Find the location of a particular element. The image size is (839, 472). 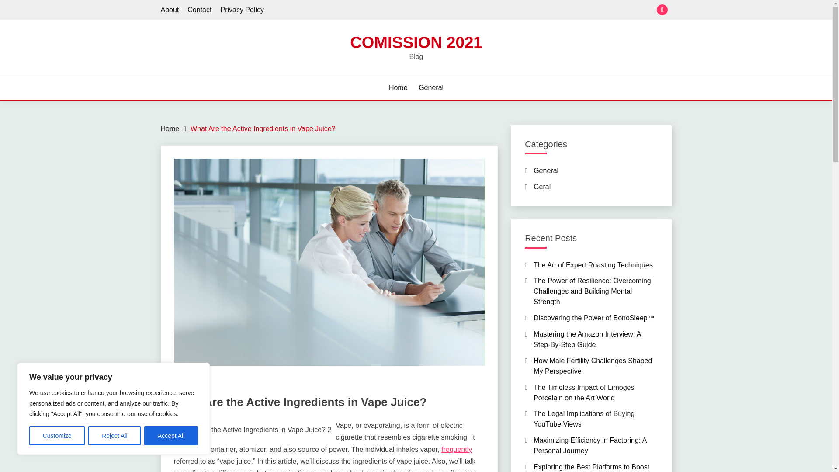

About is located at coordinates (170, 10).